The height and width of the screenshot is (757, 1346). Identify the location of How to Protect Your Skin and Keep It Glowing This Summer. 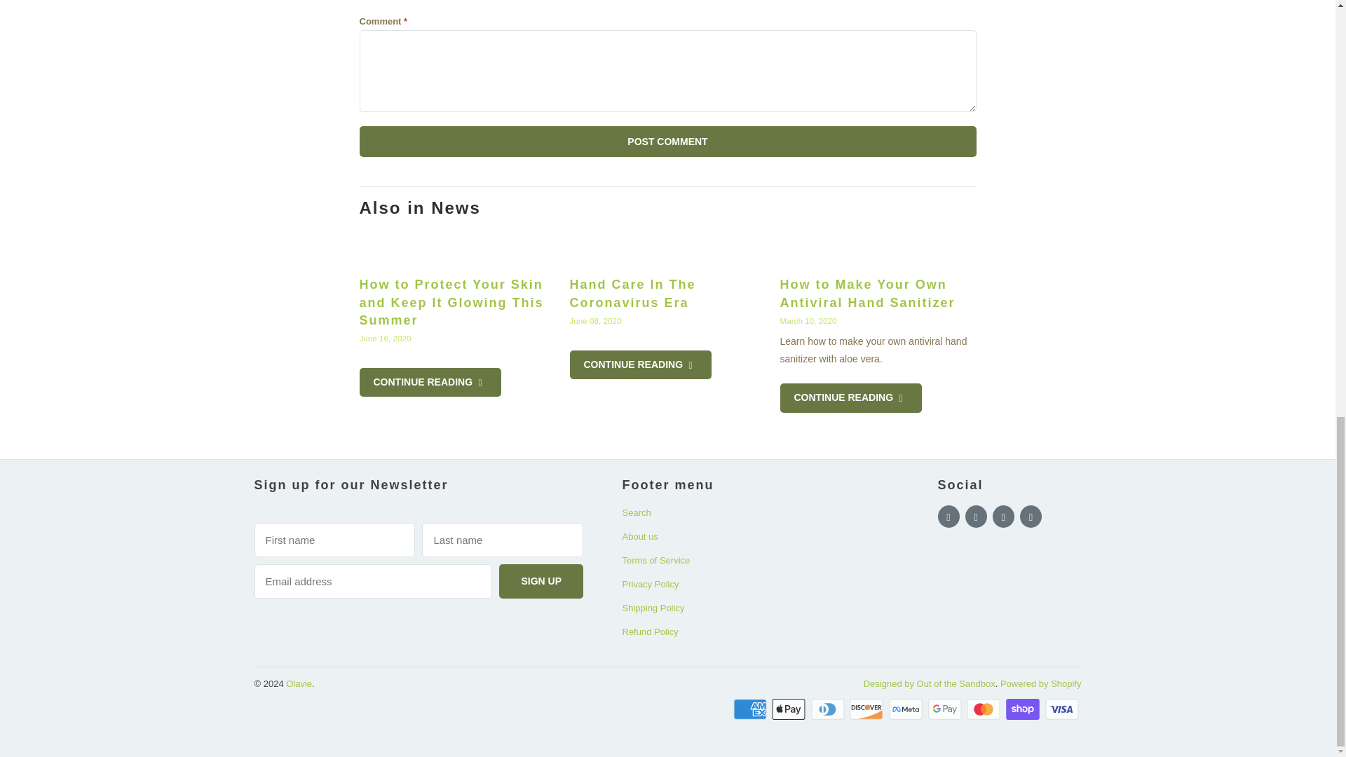
(457, 248).